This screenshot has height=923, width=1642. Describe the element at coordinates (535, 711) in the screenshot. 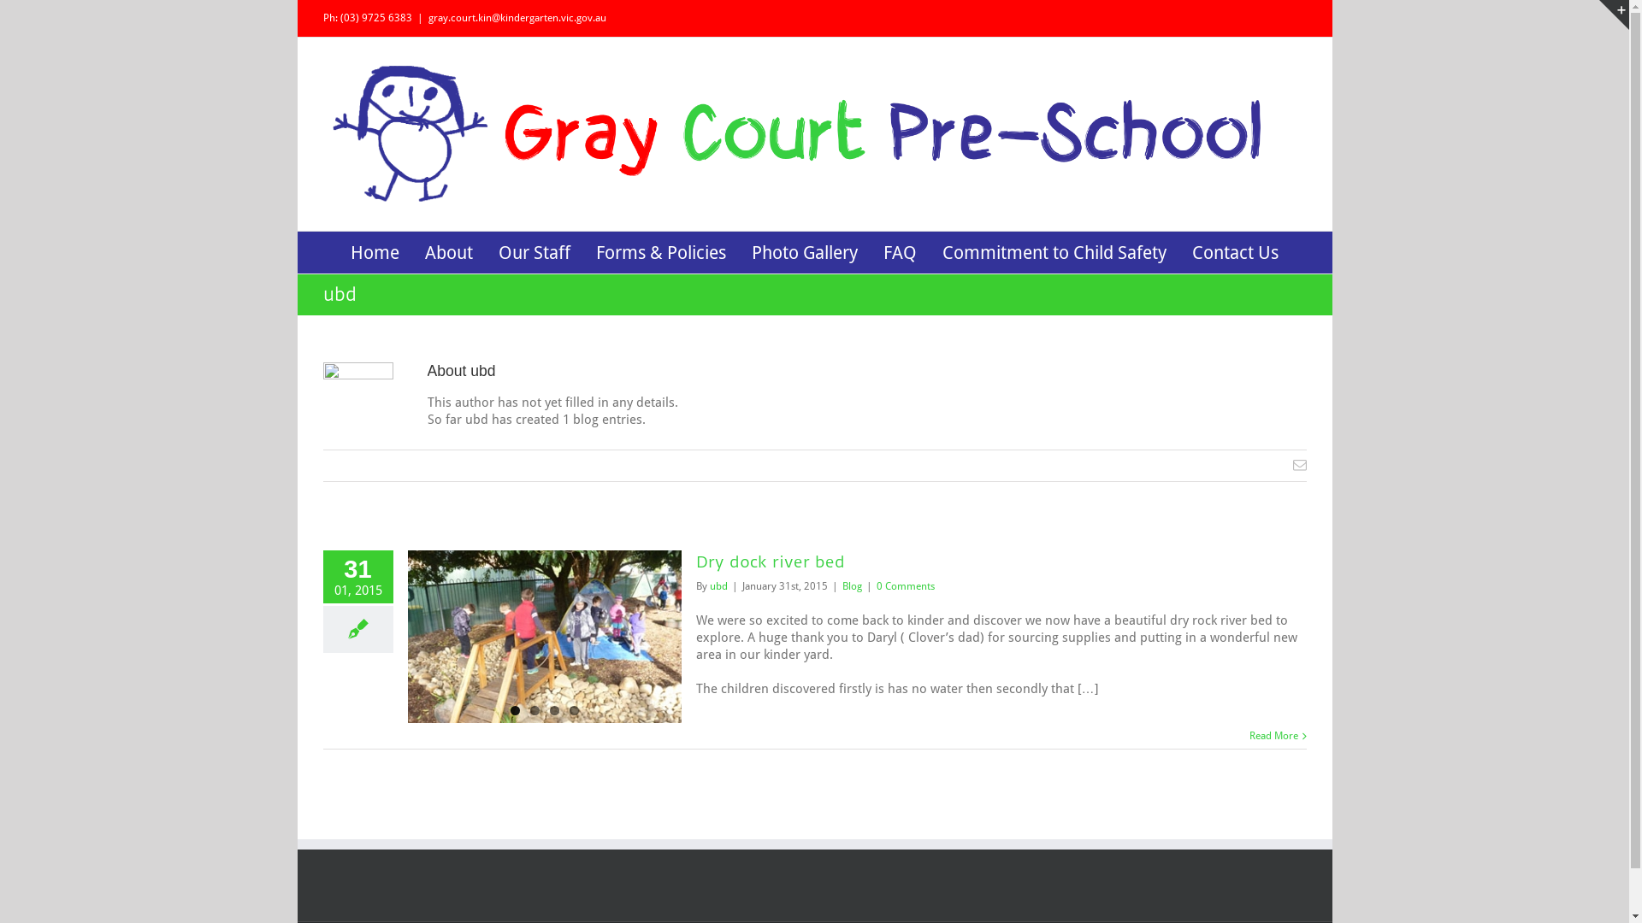

I see `2` at that location.